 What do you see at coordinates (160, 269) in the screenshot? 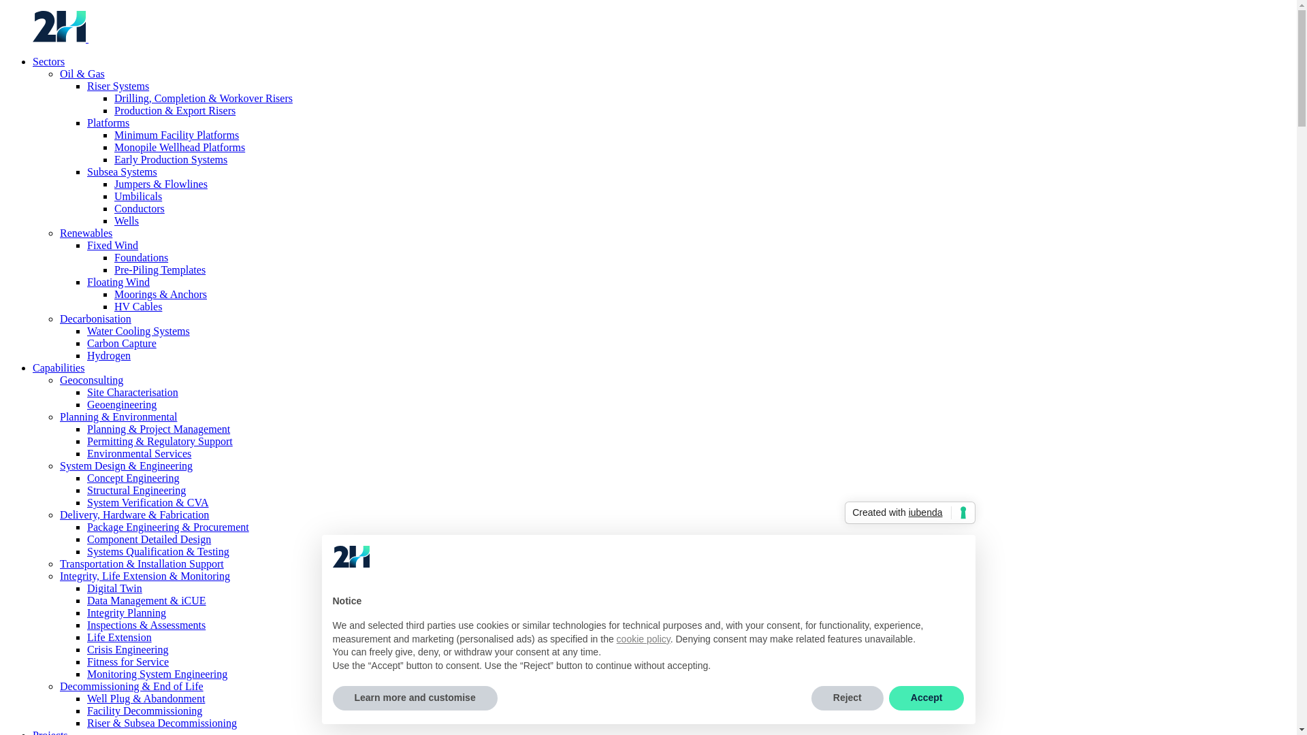
I see `Pre-Piling Templates` at bounding box center [160, 269].